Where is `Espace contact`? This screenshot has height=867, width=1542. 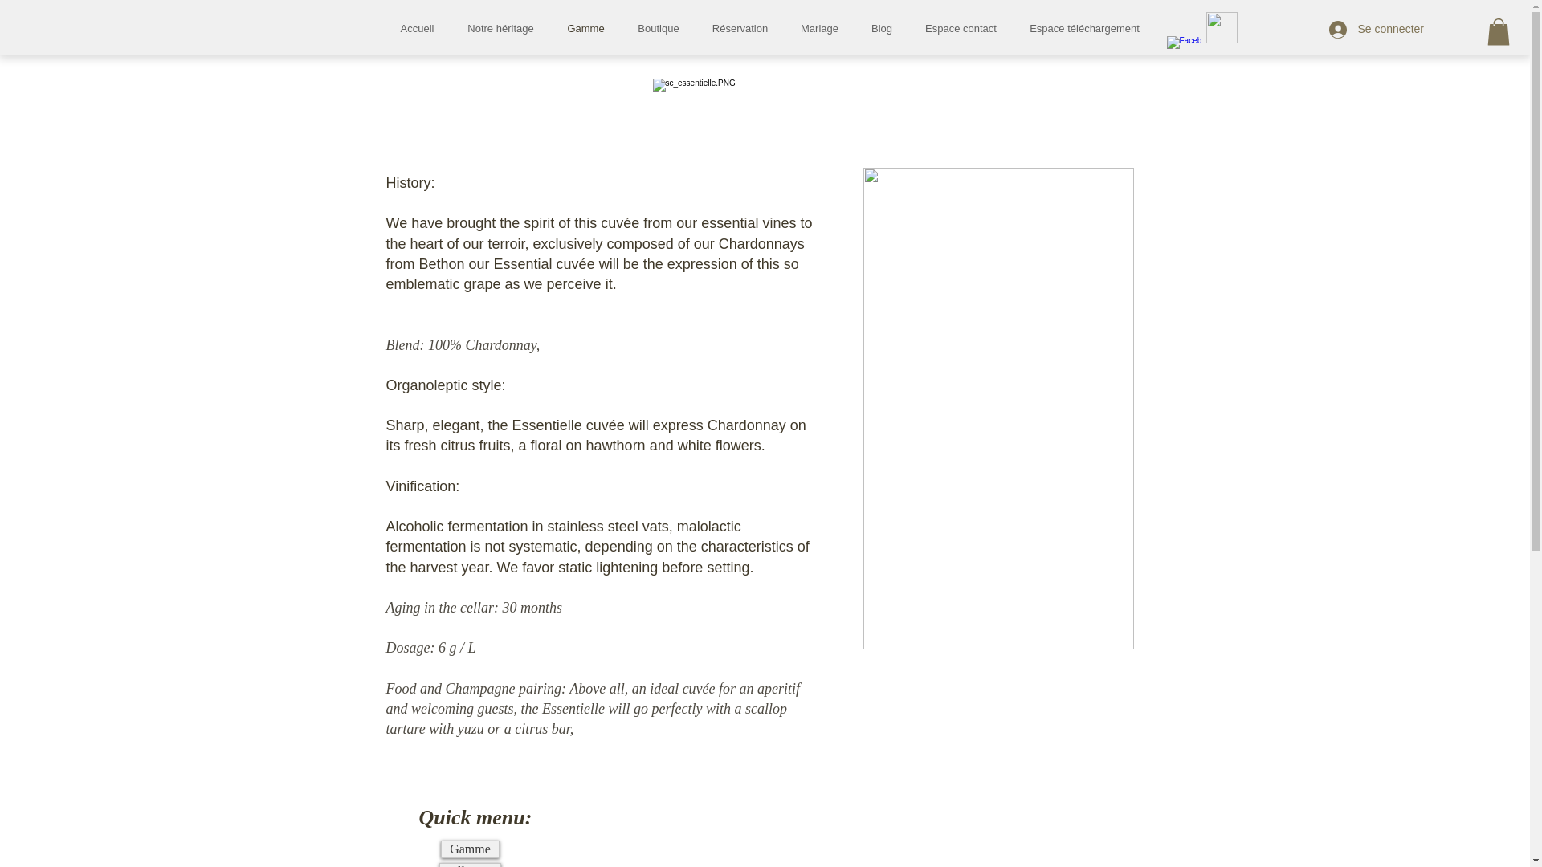
Espace contact is located at coordinates (961, 28).